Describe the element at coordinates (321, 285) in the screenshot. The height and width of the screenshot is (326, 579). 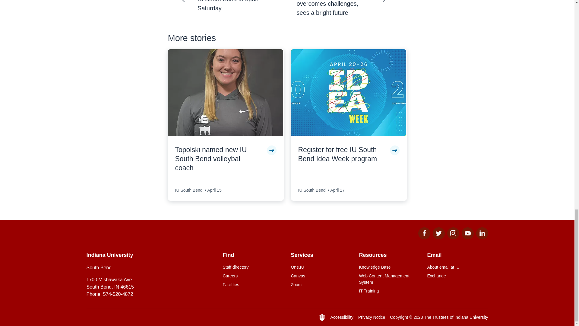
I see `Zoom` at that location.